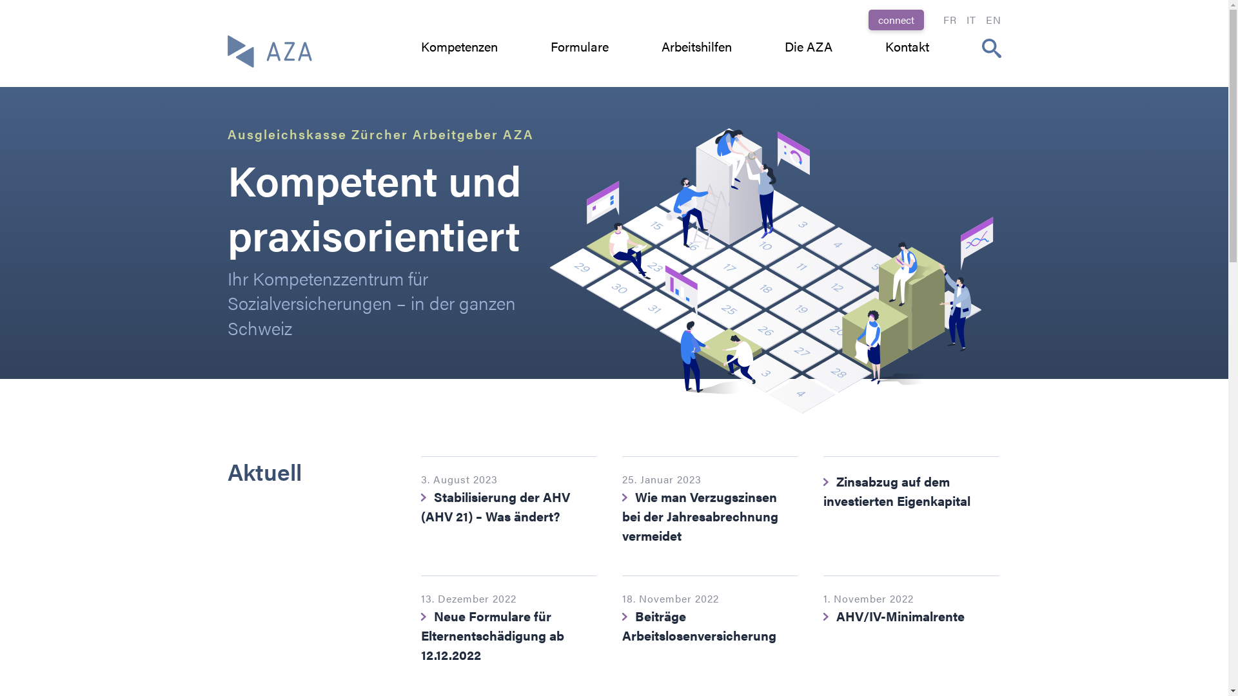 The image size is (1238, 696). I want to click on connect, so click(896, 20).